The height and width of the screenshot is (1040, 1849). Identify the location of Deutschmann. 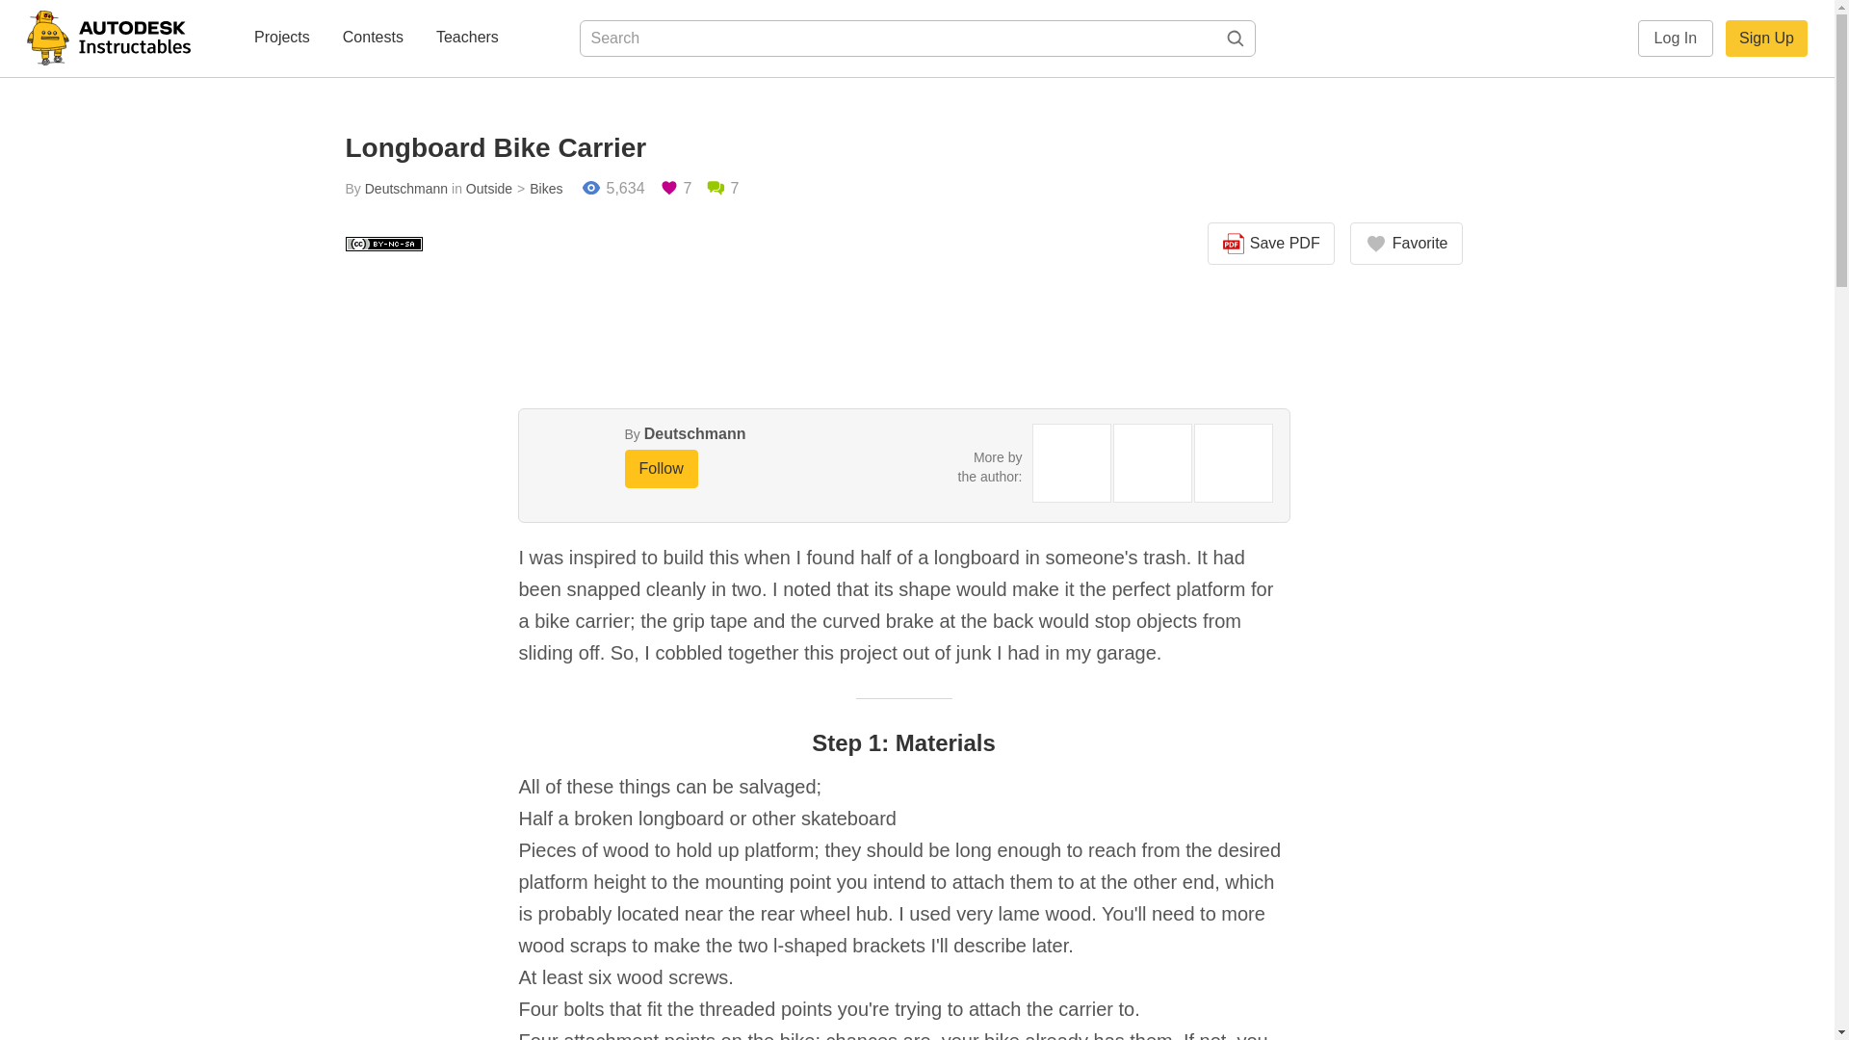
(695, 433).